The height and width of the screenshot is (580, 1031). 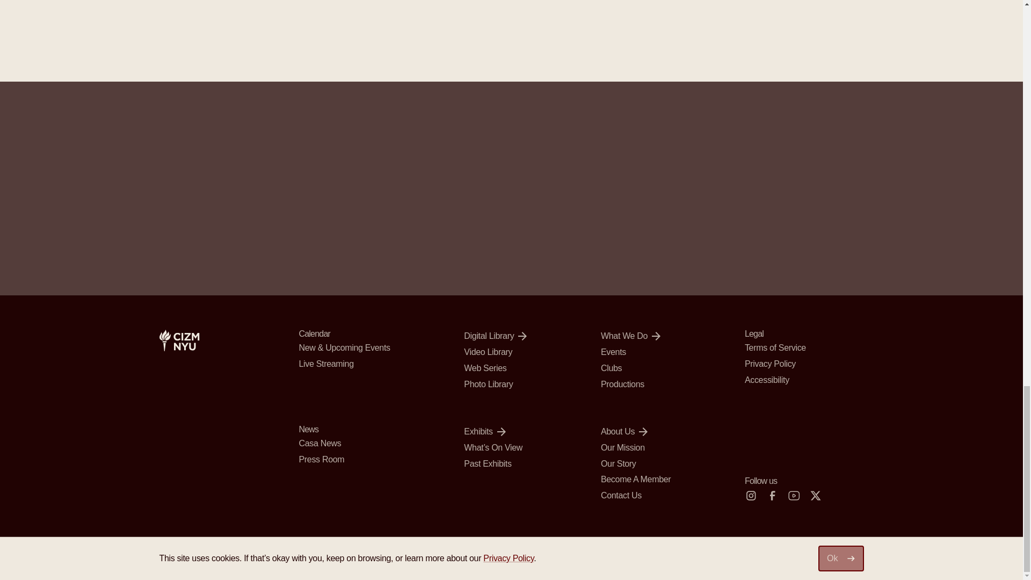 What do you see at coordinates (772, 496) in the screenshot?
I see `Facebook` at bounding box center [772, 496].